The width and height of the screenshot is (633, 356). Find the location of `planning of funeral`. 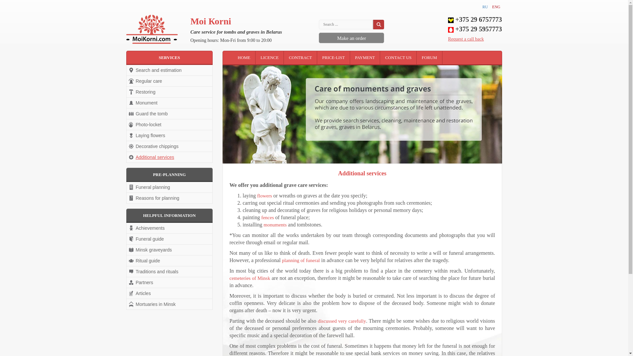

planning of funeral is located at coordinates (301, 260).